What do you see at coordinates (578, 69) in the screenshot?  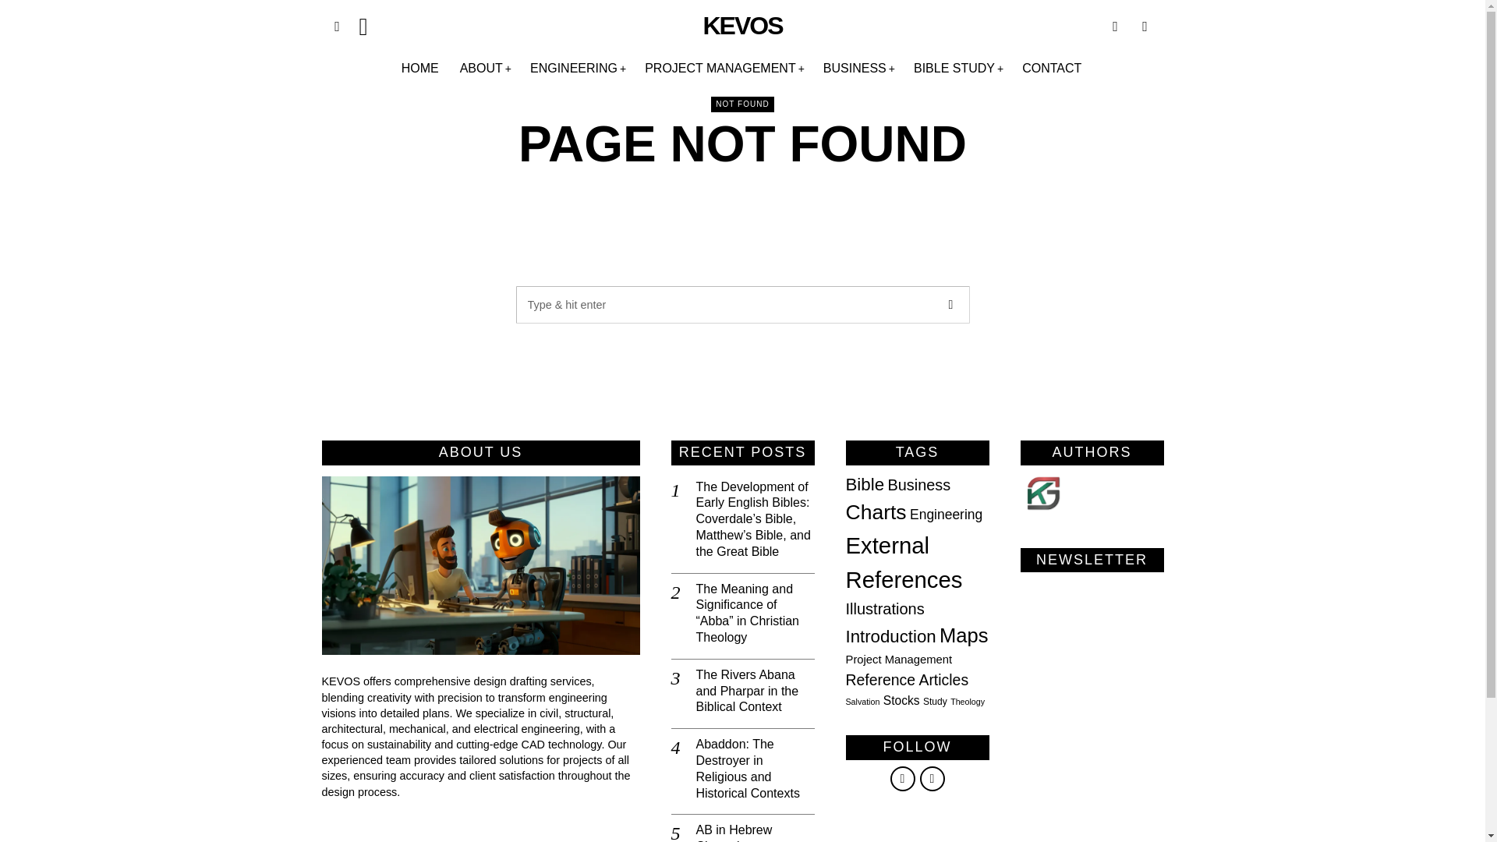 I see `ENGINEERING` at bounding box center [578, 69].